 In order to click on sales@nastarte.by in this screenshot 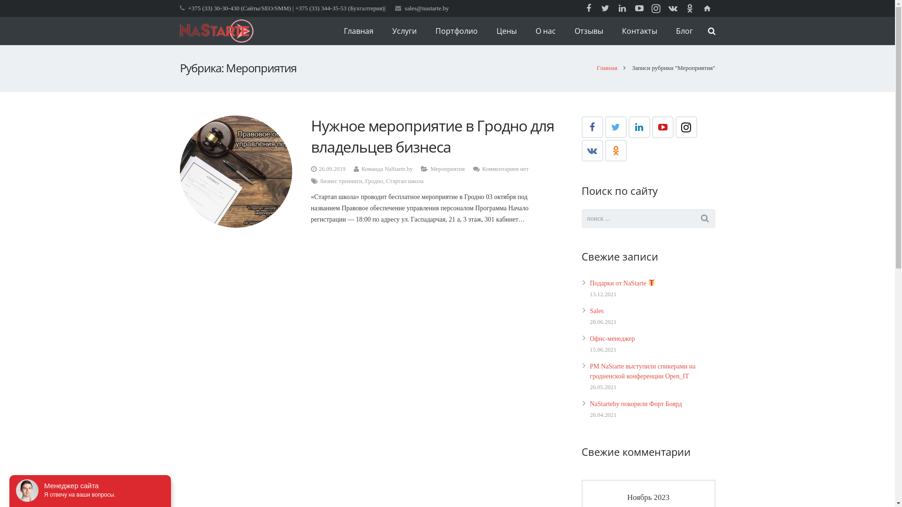, I will do `click(427, 8)`.